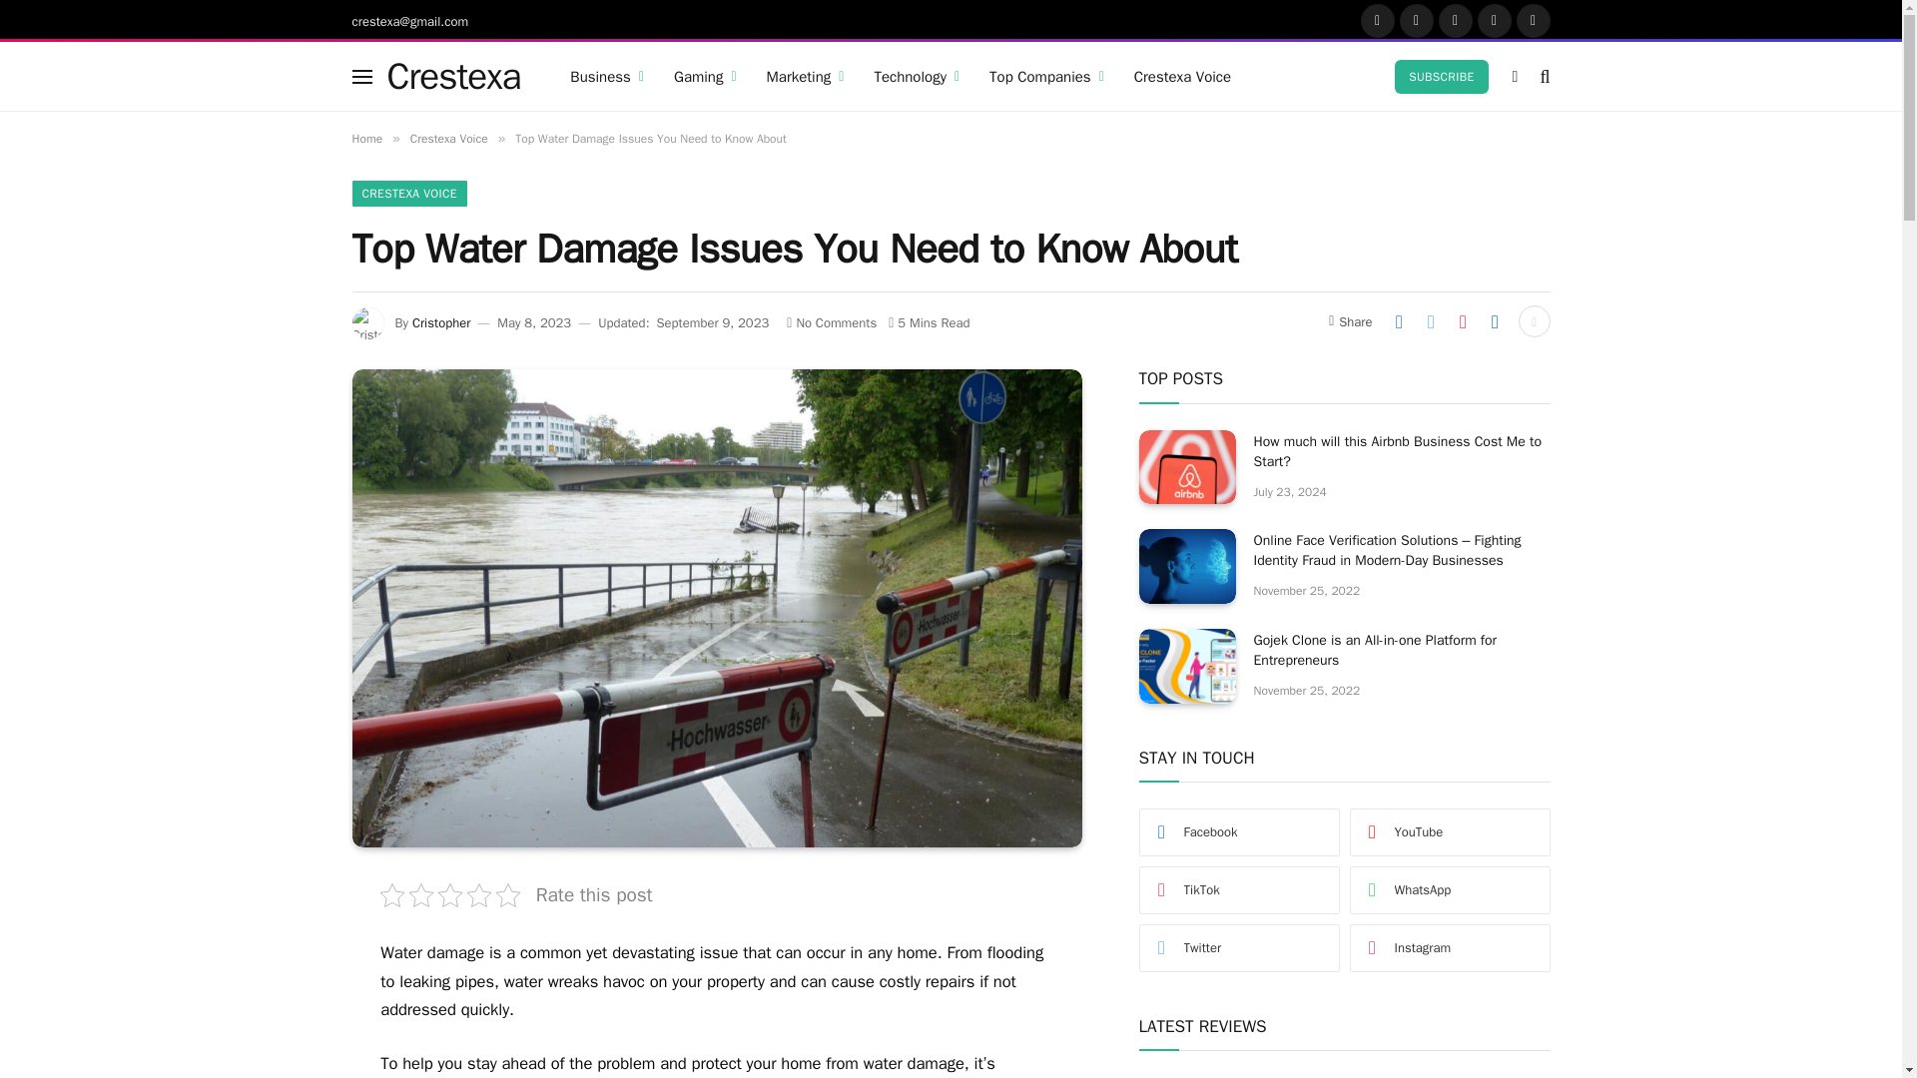 This screenshot has width=1917, height=1078. Describe the element at coordinates (607, 76) in the screenshot. I see `Business` at that location.